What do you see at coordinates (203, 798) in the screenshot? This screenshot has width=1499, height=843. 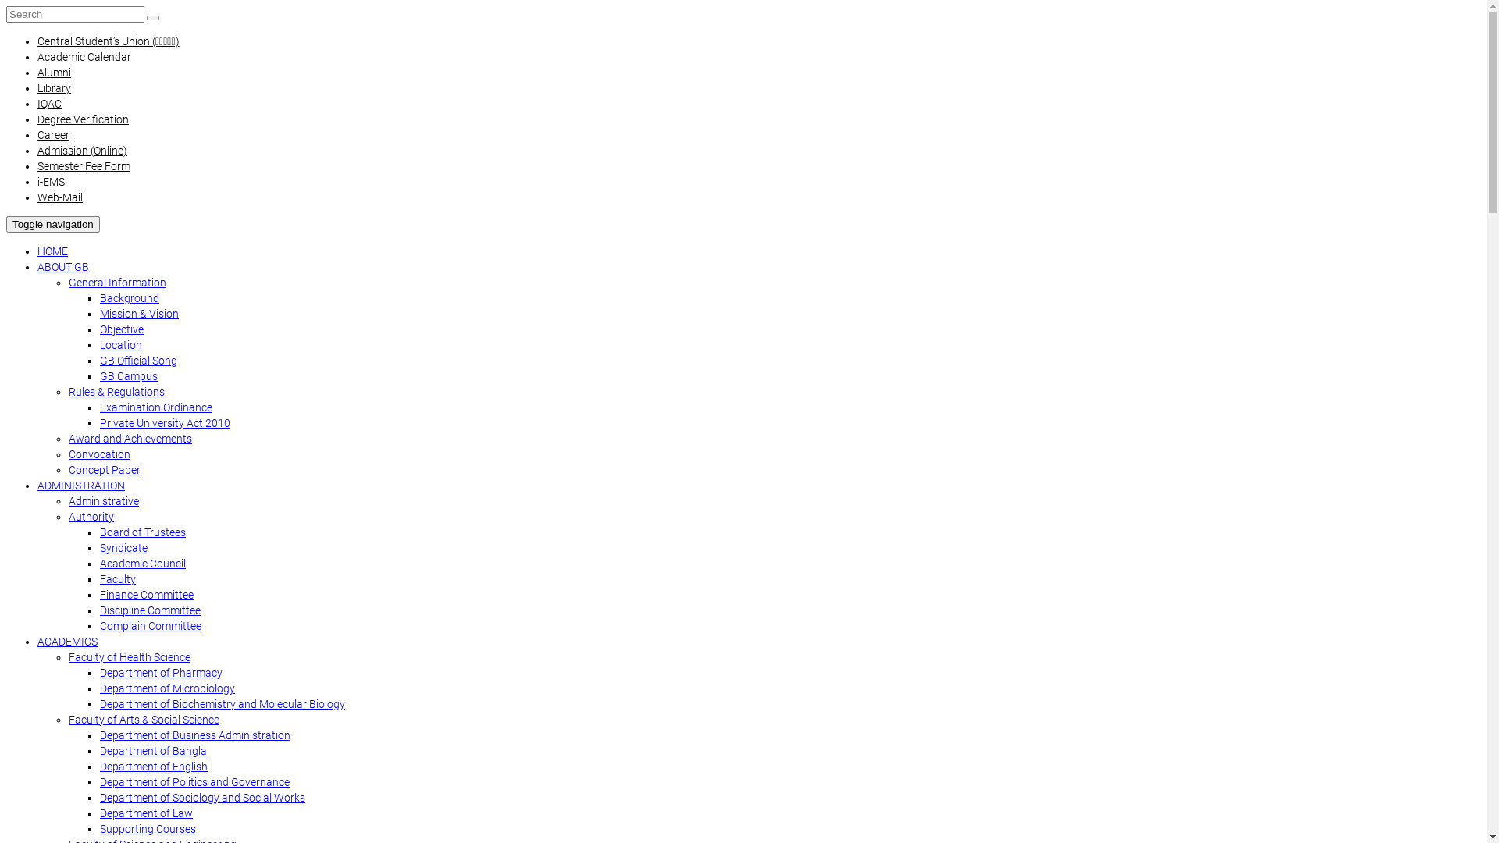 I see `Department of Sociology and Social Works` at bounding box center [203, 798].